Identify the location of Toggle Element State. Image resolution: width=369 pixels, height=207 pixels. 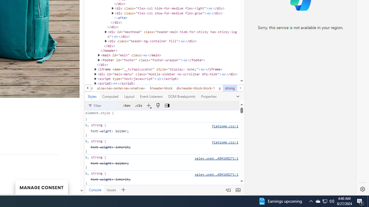
(127, 105).